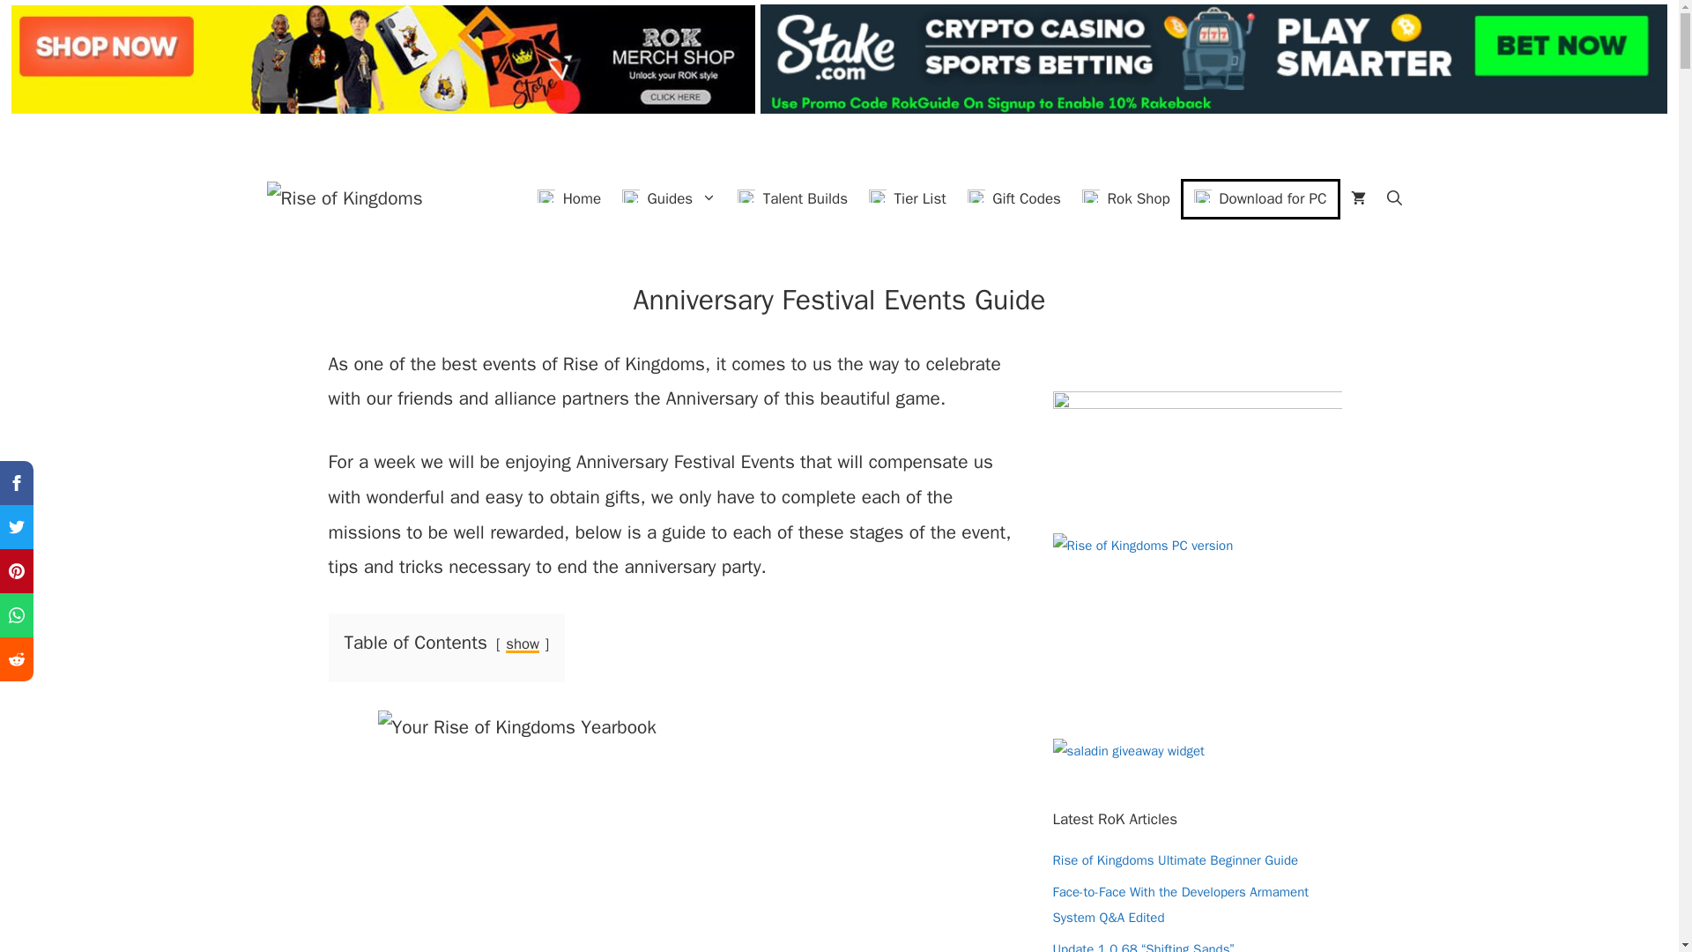 The image size is (1692, 952). Describe the element at coordinates (1357, 199) in the screenshot. I see `View your shopping cart` at that location.